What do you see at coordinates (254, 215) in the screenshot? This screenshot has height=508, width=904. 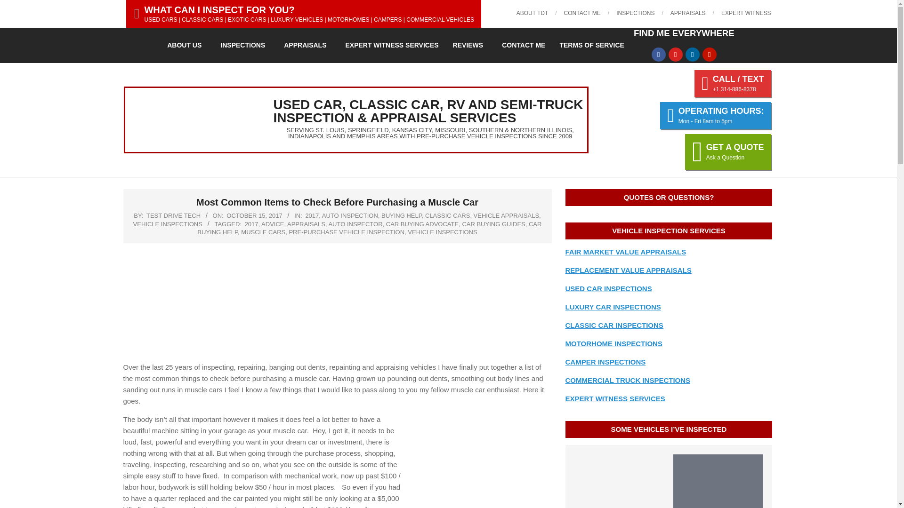 I see `Sunday, October 15, 2017, 12:21 am` at bounding box center [254, 215].